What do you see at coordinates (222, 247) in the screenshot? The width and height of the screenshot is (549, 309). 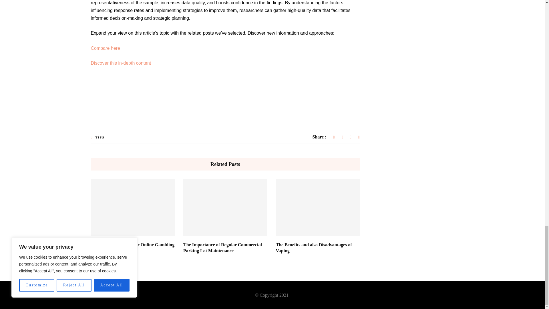 I see `The Importance of Regular Commercial Parking Lot Maintenance` at bounding box center [222, 247].